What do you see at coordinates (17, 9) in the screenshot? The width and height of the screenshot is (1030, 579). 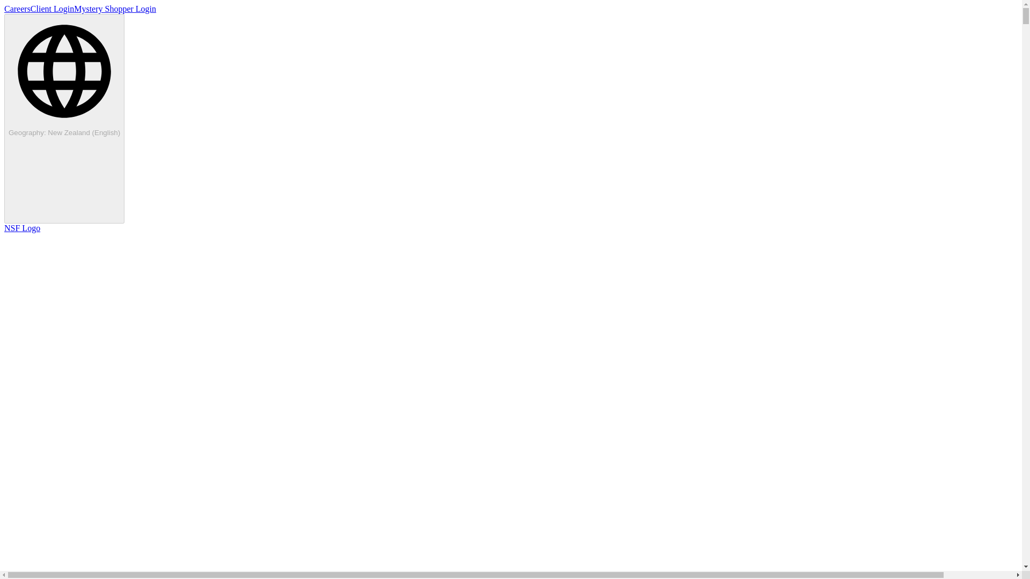 I see `Careers` at bounding box center [17, 9].